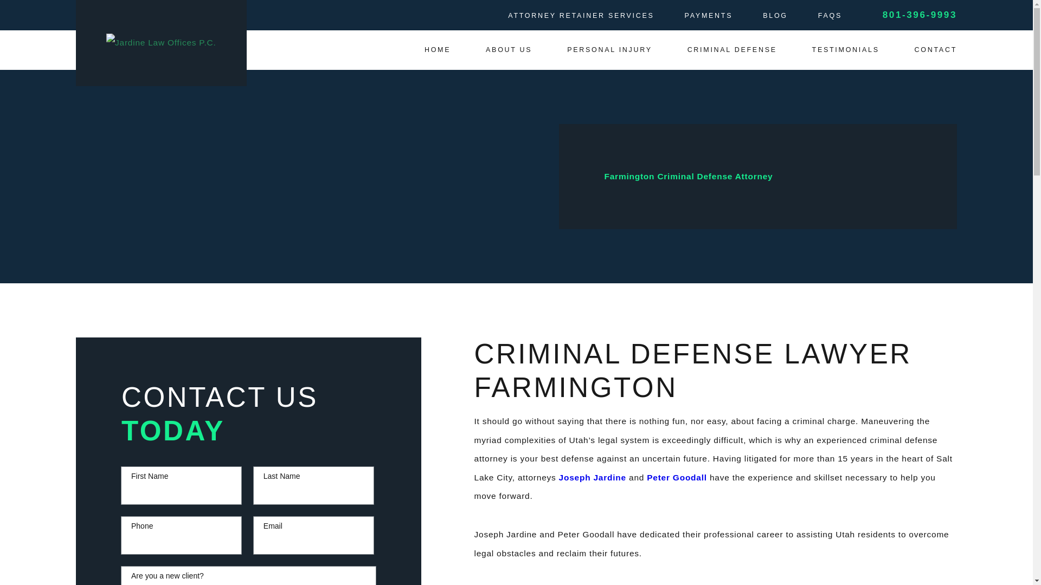  I want to click on HOME, so click(438, 50).